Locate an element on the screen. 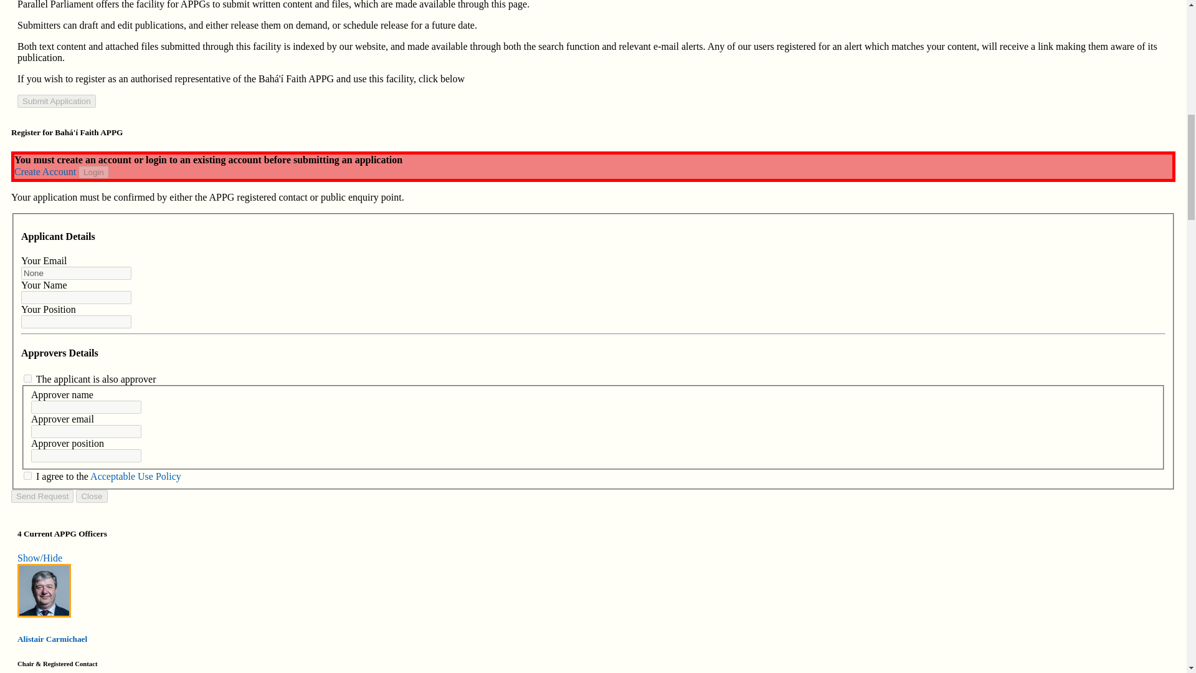  None is located at coordinates (76, 273).